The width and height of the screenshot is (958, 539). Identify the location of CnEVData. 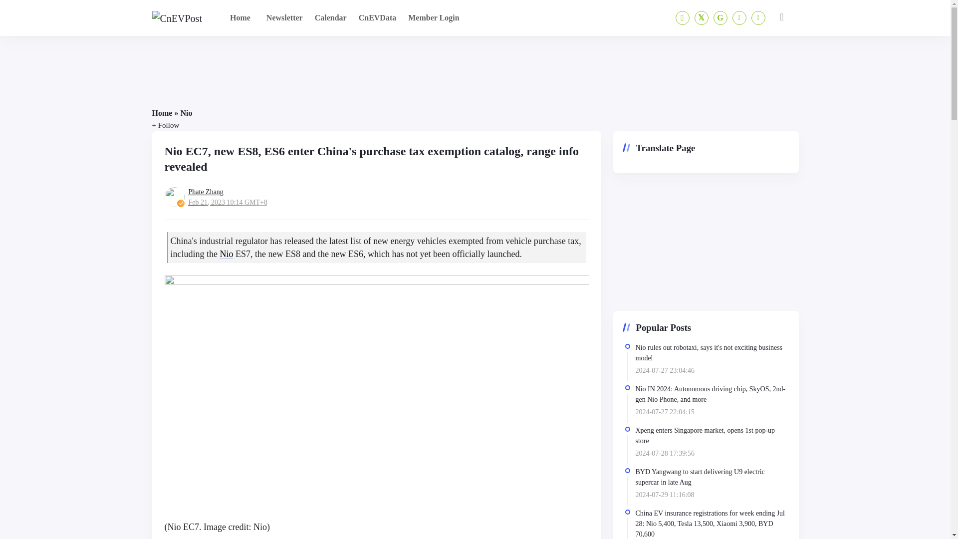
(377, 18).